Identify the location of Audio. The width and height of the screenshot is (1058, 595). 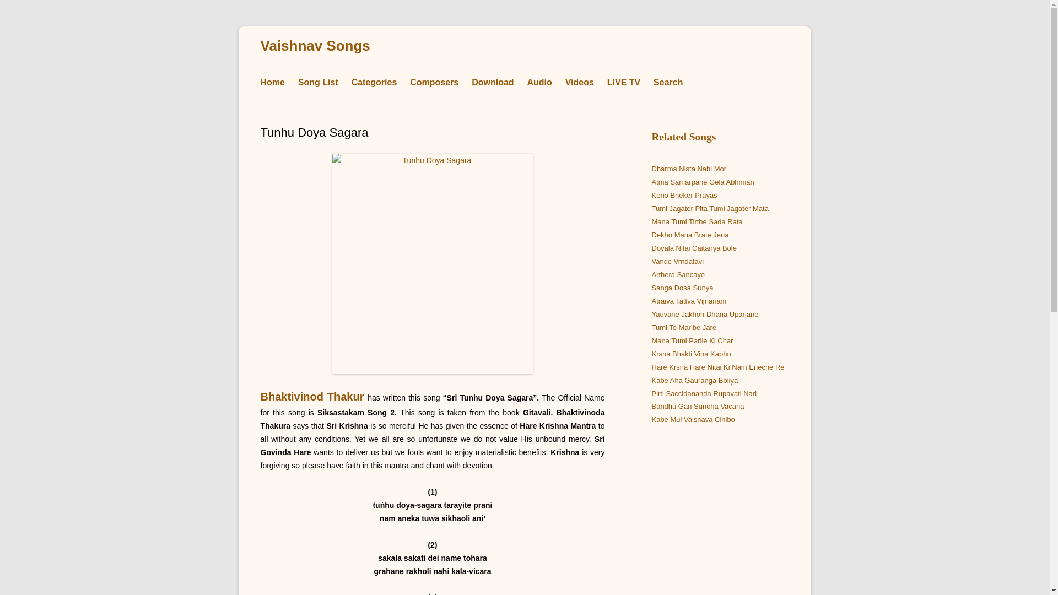
(539, 82).